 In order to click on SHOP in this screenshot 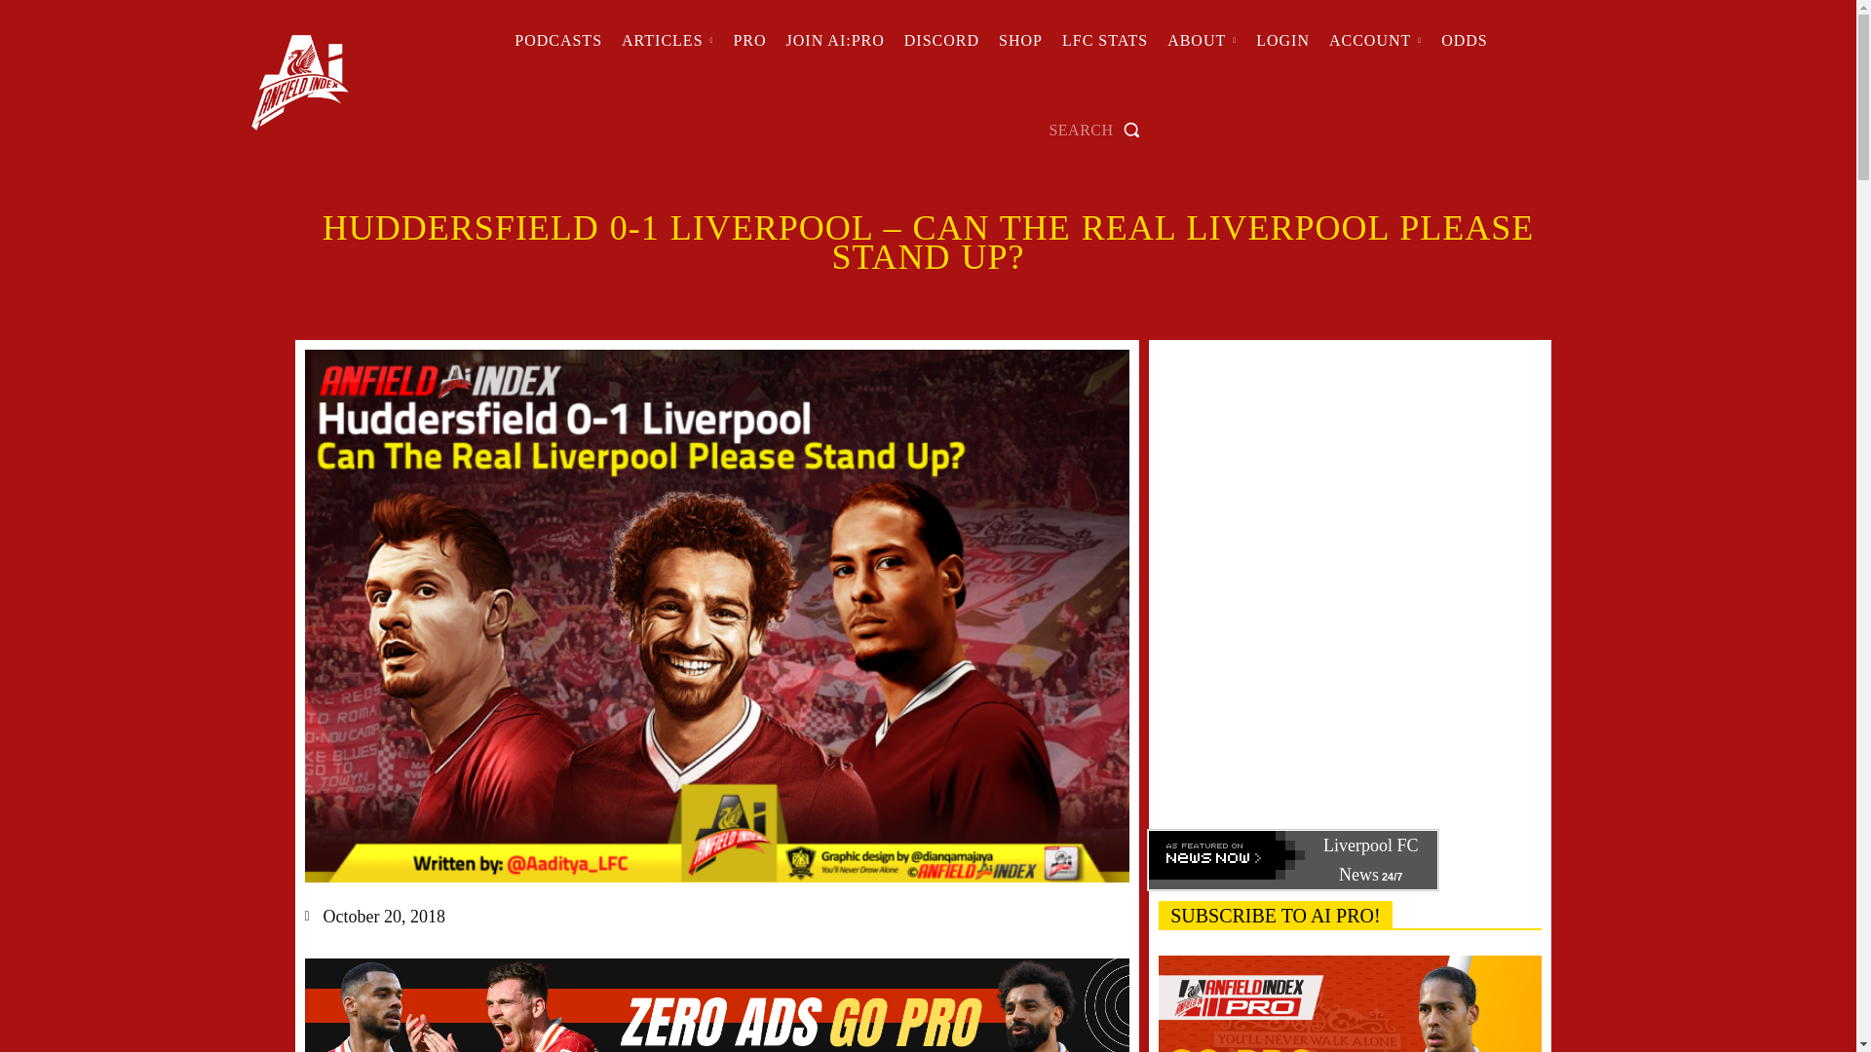, I will do `click(1020, 41)`.